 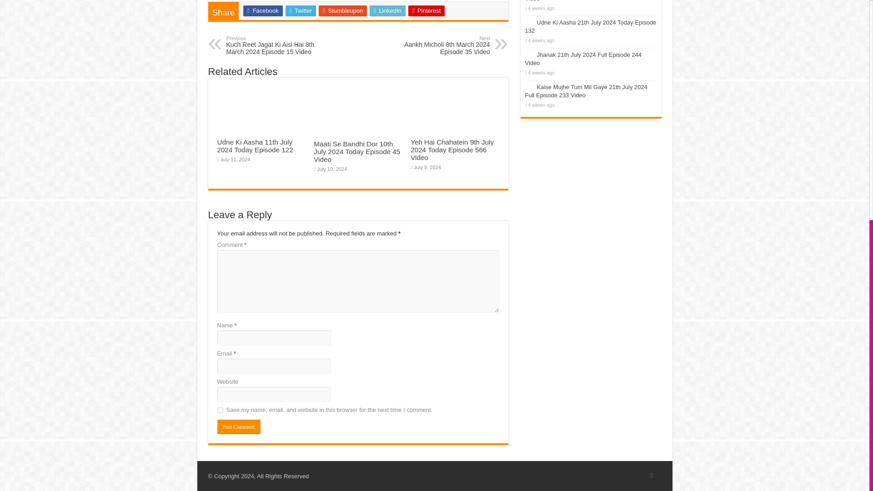 I want to click on yes, so click(x=220, y=410).